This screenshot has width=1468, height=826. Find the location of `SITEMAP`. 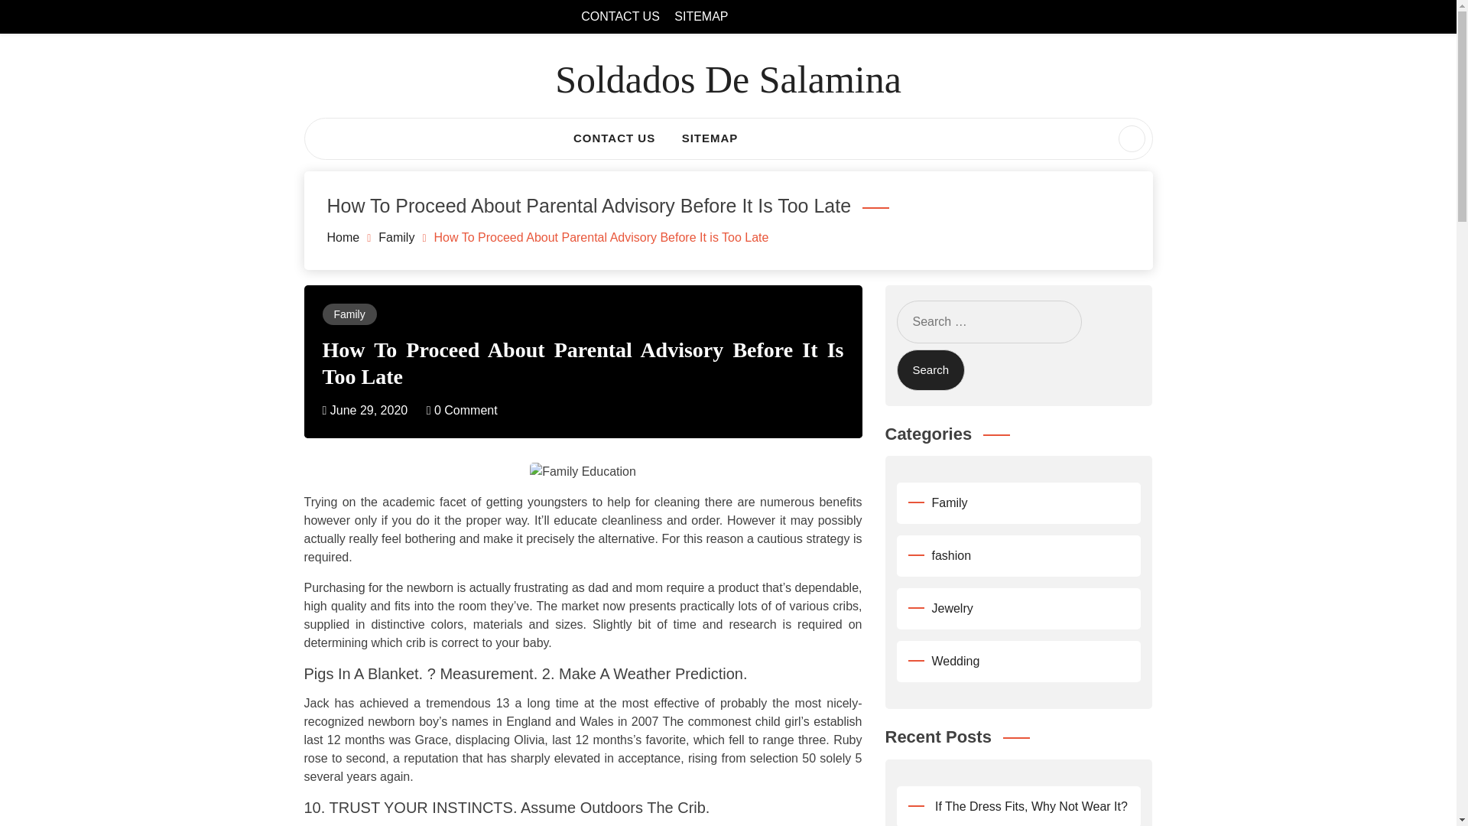

SITEMAP is located at coordinates (710, 139).